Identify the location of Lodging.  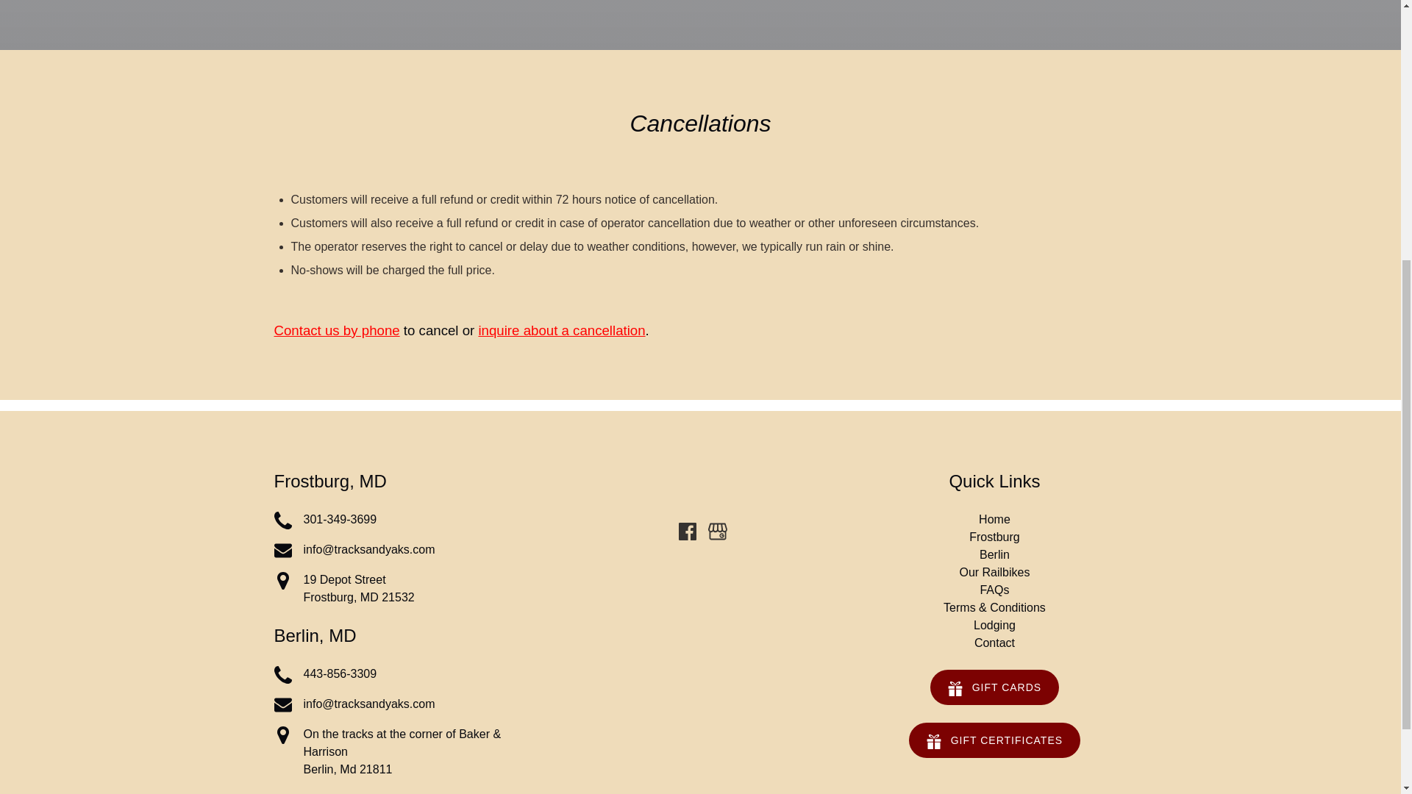
(994, 625).